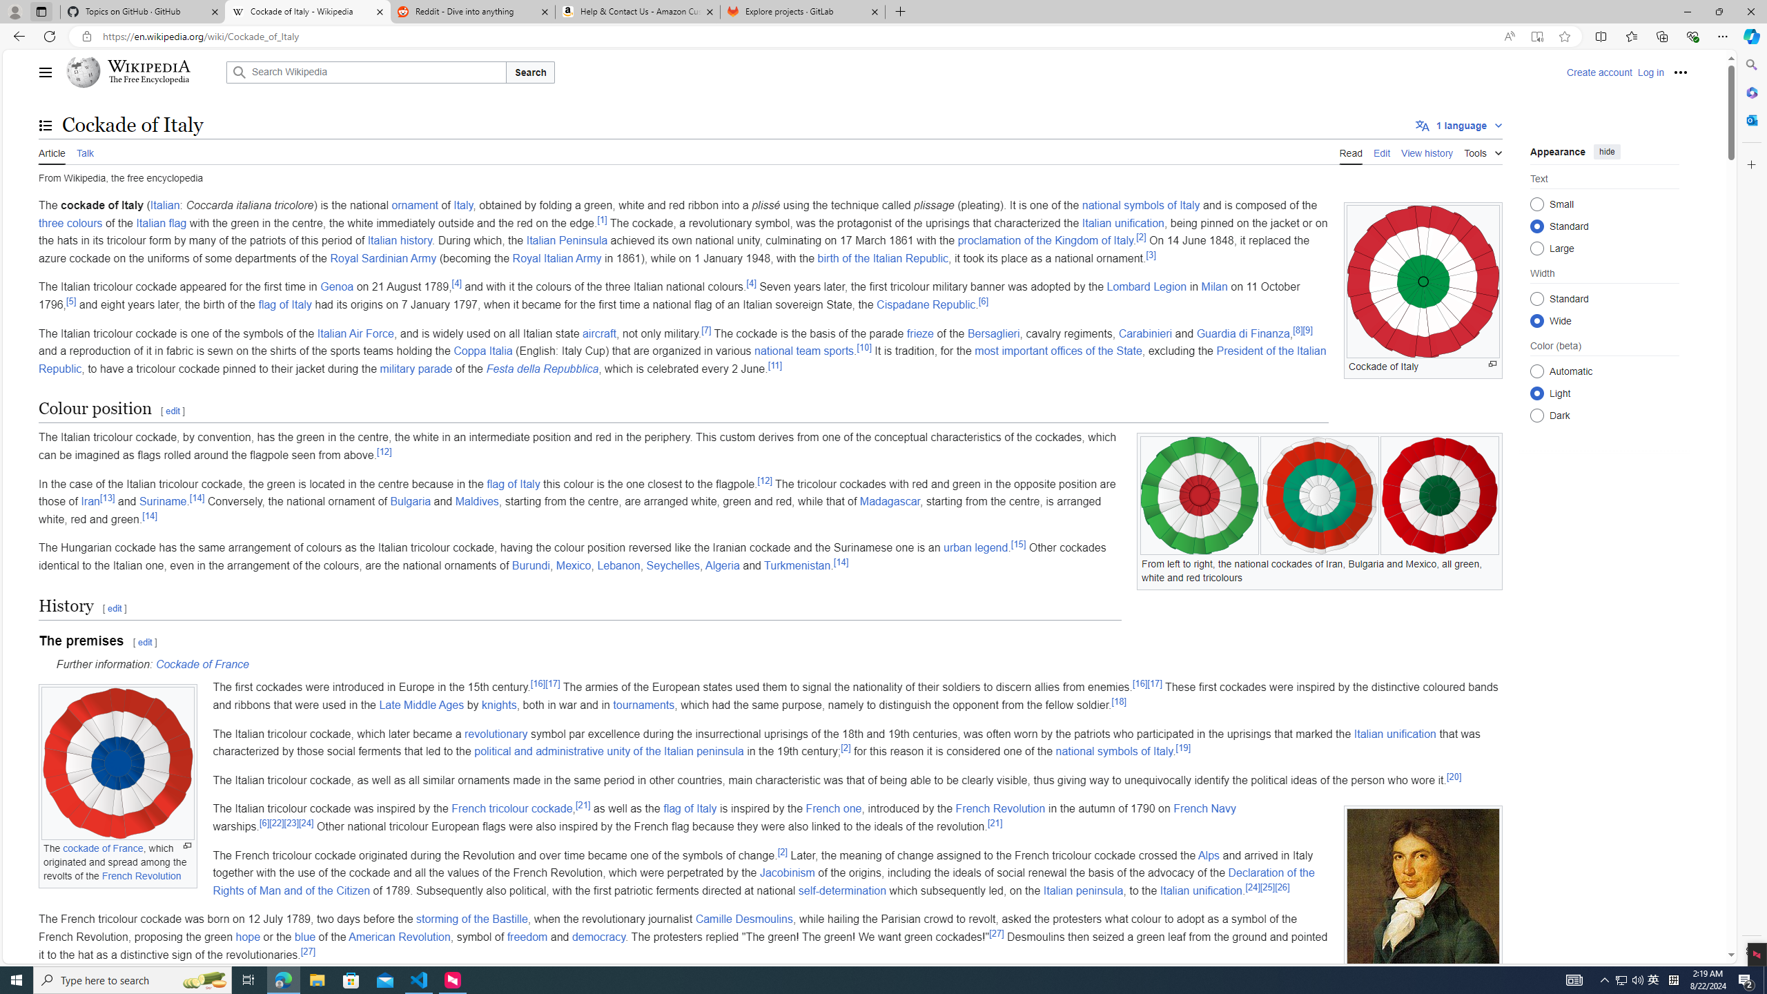 The width and height of the screenshot is (1767, 994). Describe the element at coordinates (1536, 204) in the screenshot. I see `Small` at that location.